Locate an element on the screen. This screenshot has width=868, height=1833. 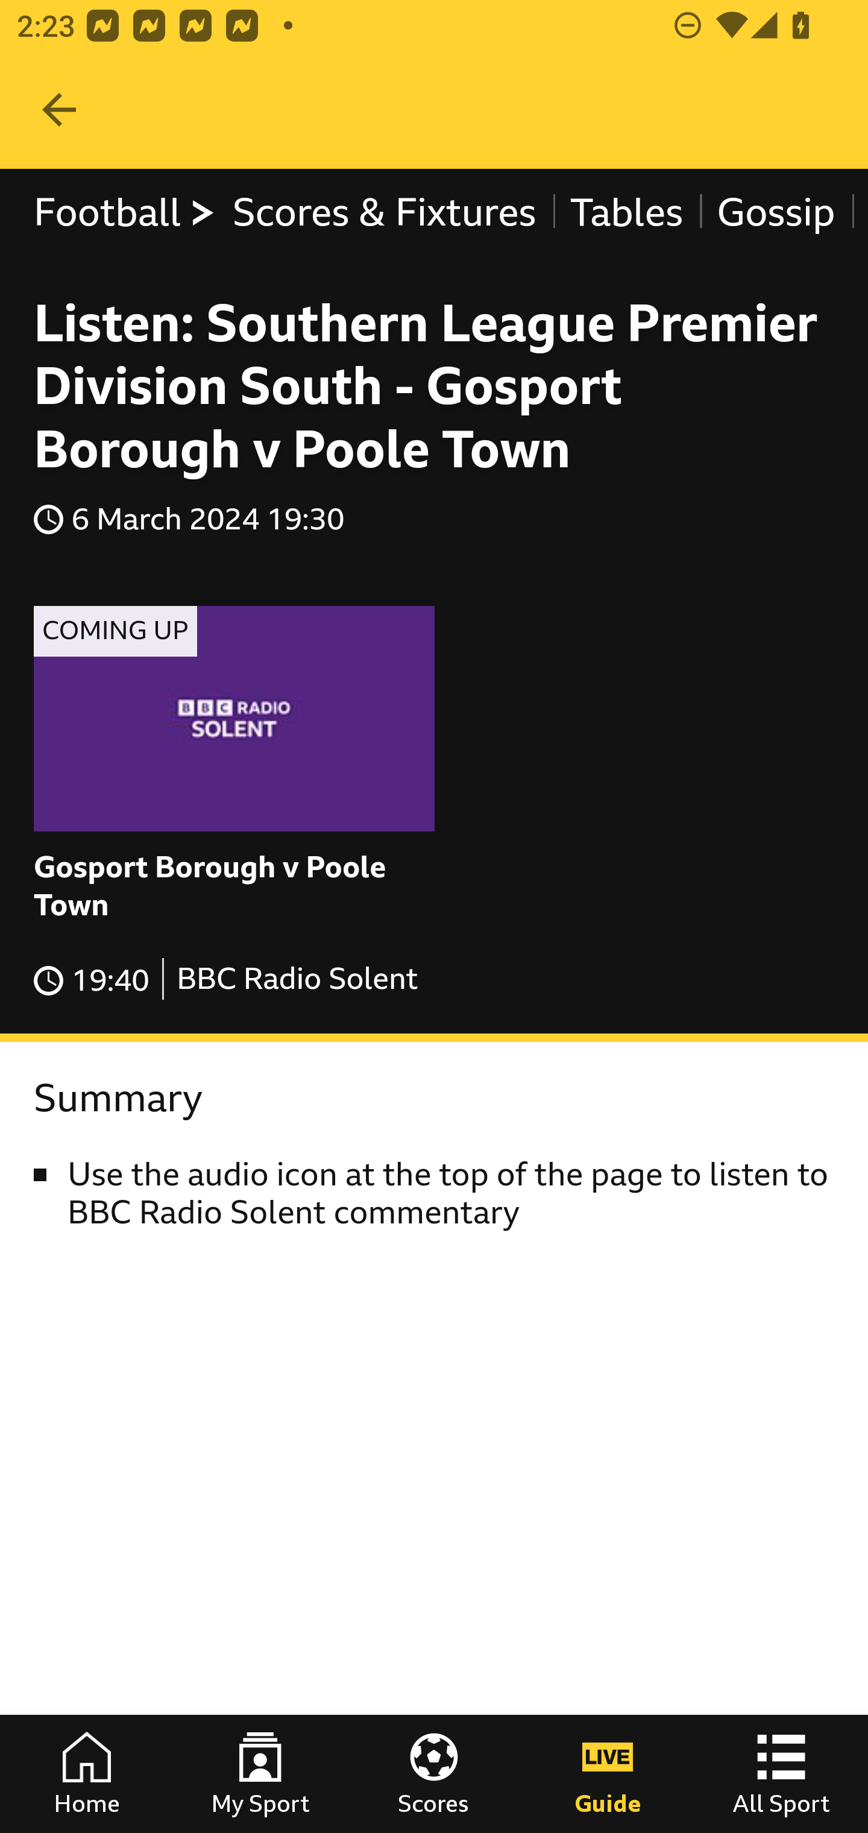
All Sport is located at coordinates (781, 1774).